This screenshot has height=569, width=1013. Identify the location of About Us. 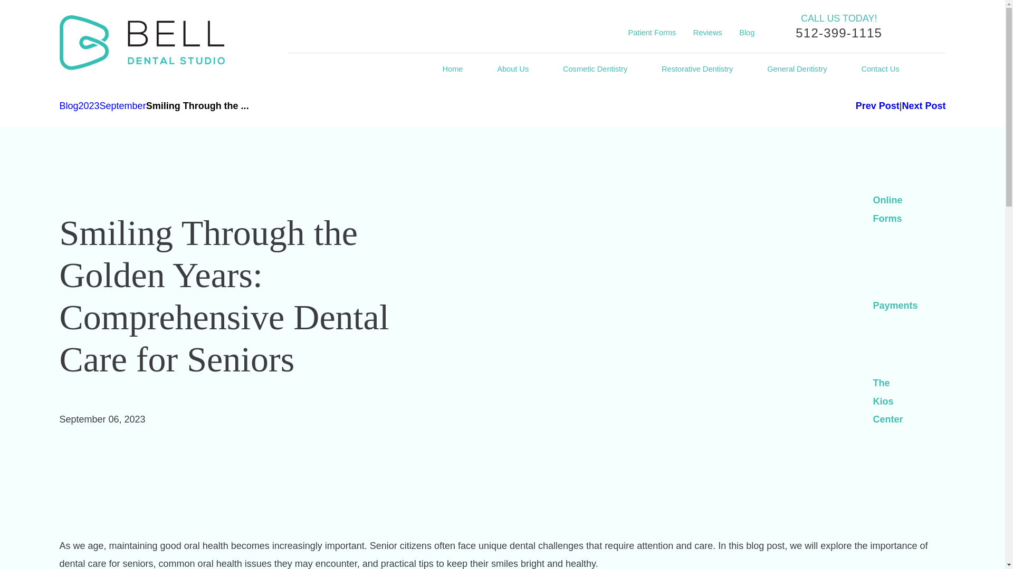
(513, 70).